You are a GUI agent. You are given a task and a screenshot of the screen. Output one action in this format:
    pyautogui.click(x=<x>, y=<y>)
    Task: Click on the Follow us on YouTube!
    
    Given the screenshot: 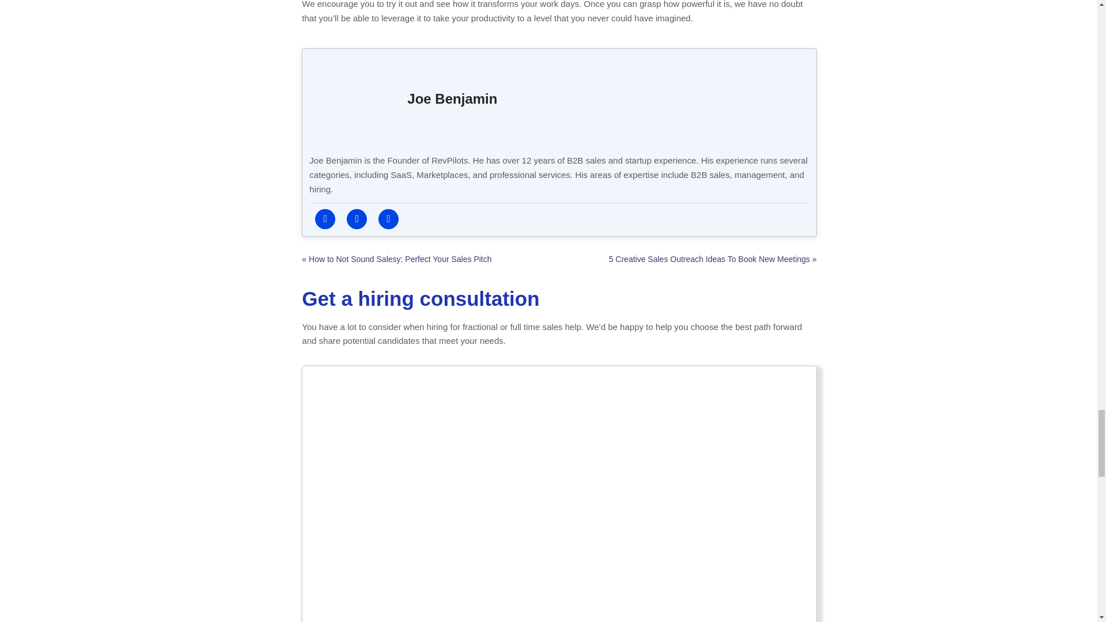 What is the action you would take?
    pyautogui.click(x=388, y=219)
    